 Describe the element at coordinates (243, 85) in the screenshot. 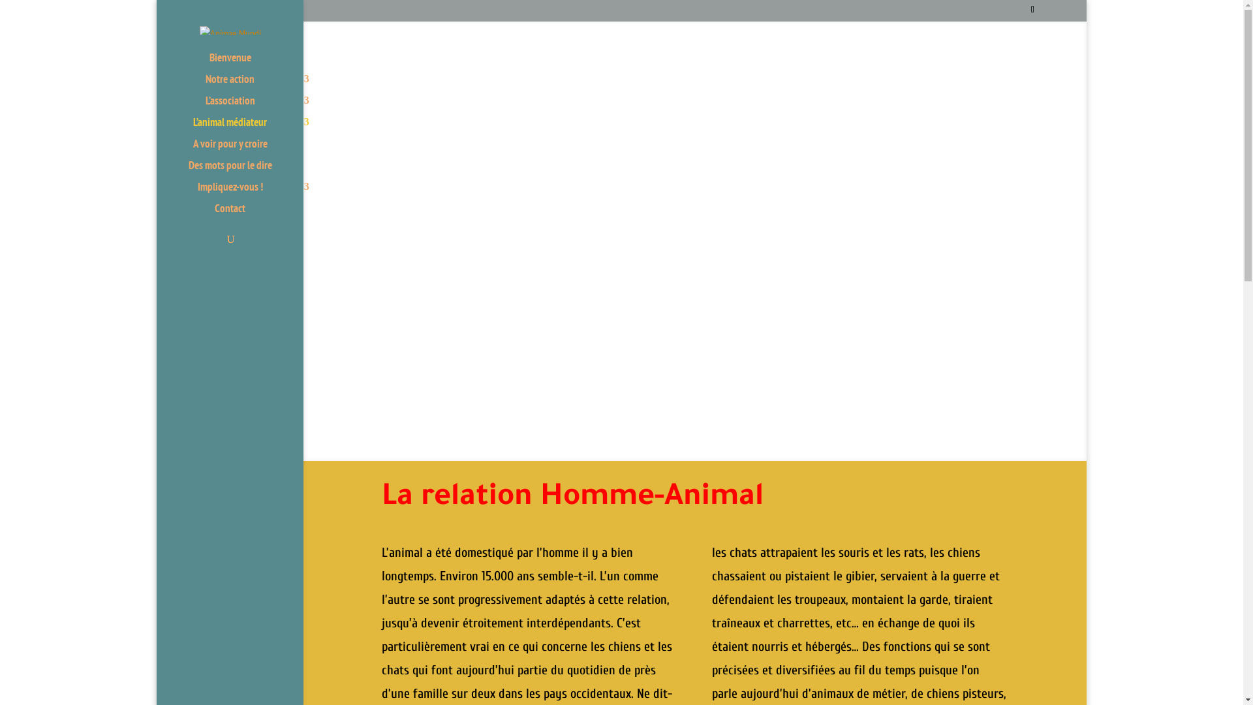

I see `Notre action` at that location.